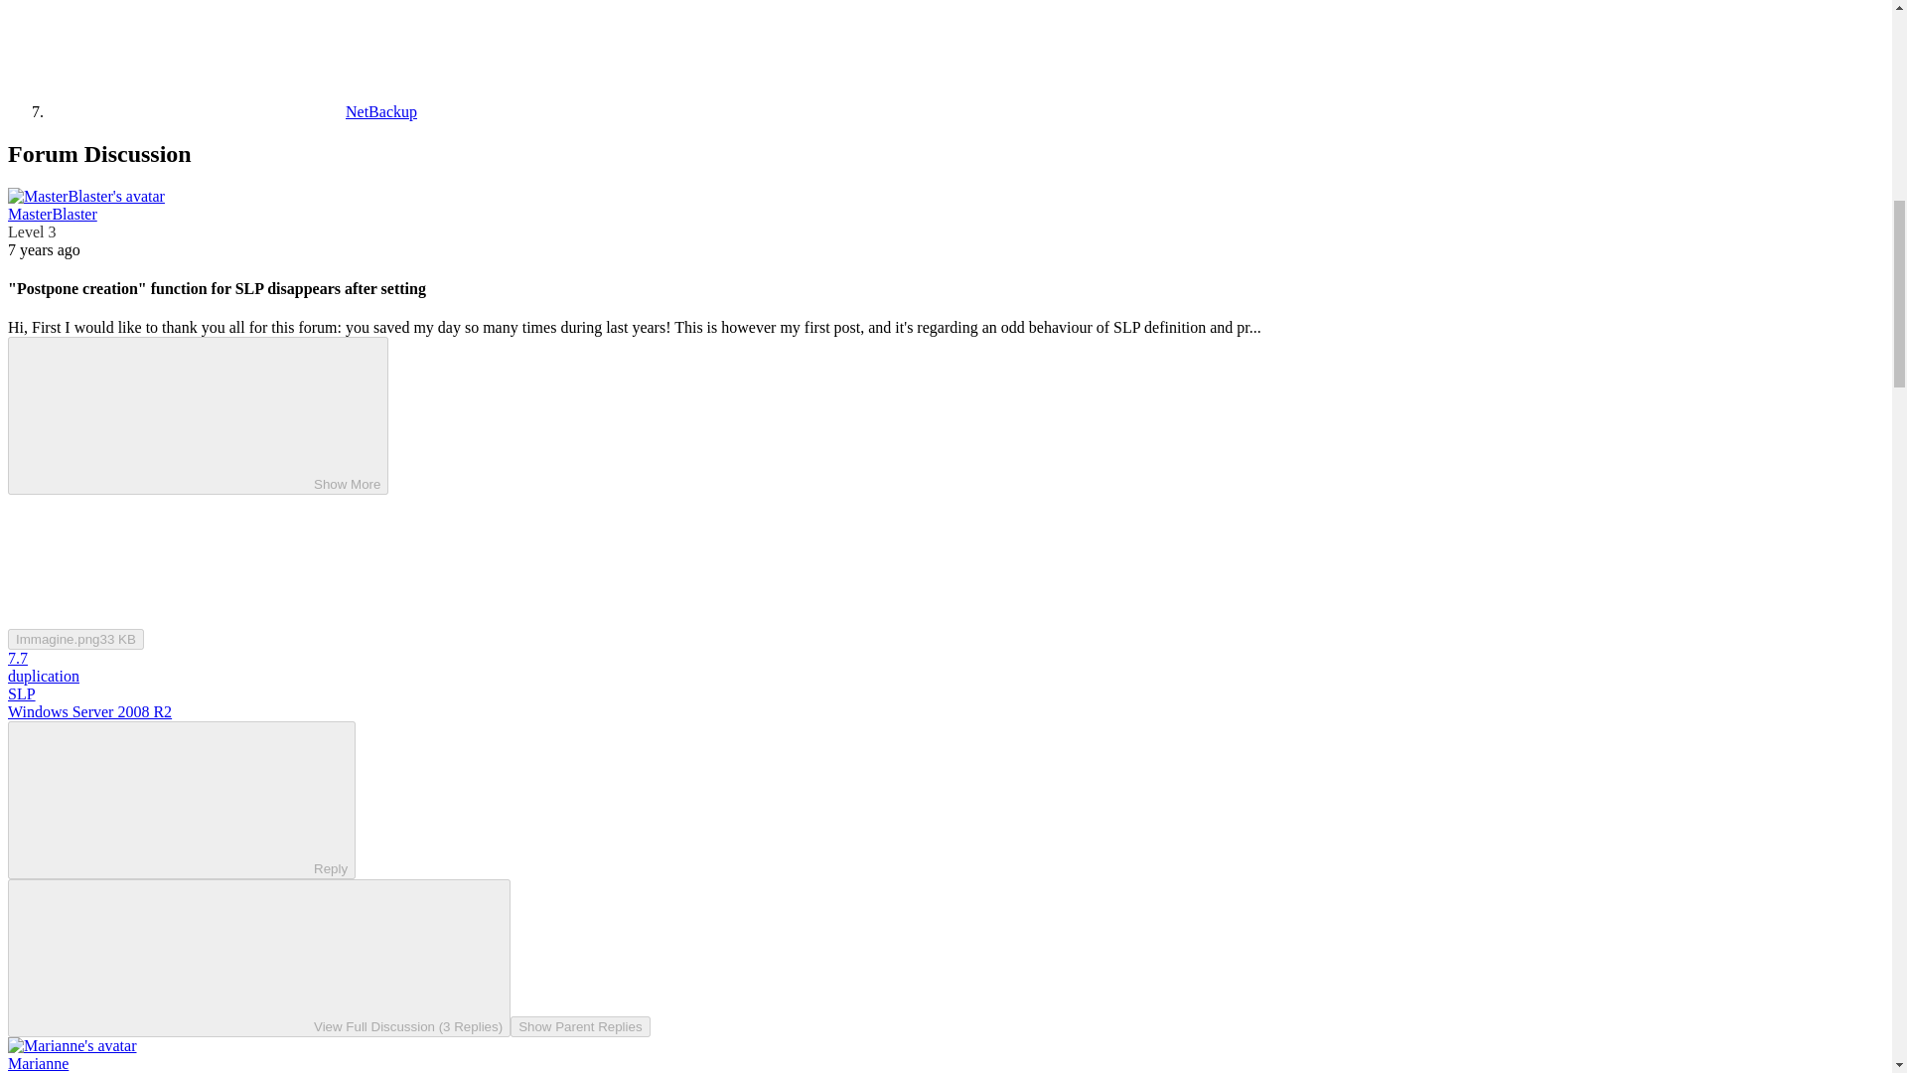 The image size is (1907, 1073). I want to click on 7.7, so click(18, 658).